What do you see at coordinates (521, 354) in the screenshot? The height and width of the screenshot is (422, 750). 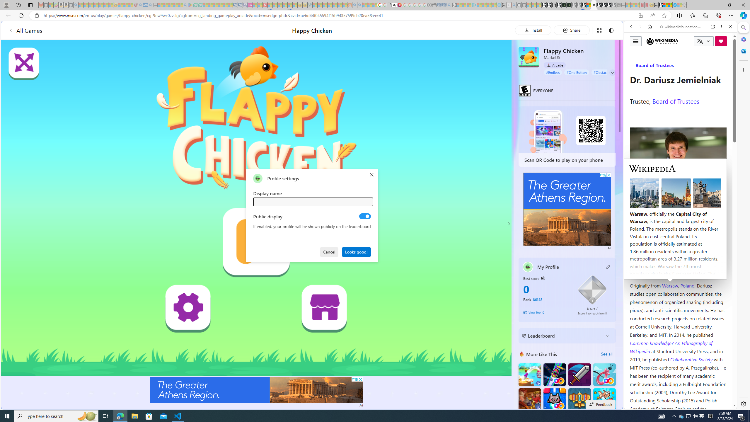 I see `More Like This` at bounding box center [521, 354].